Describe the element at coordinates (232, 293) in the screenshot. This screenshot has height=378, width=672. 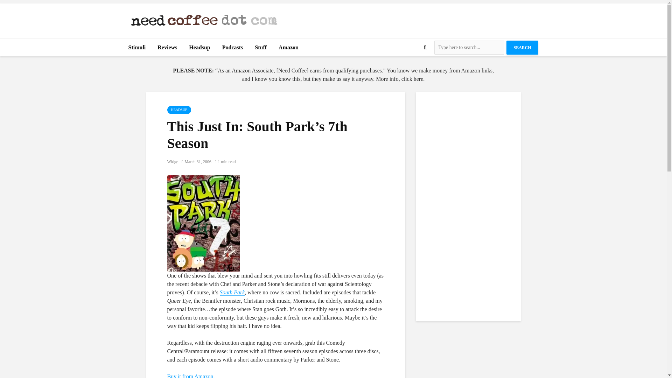
I see `South Park` at that location.